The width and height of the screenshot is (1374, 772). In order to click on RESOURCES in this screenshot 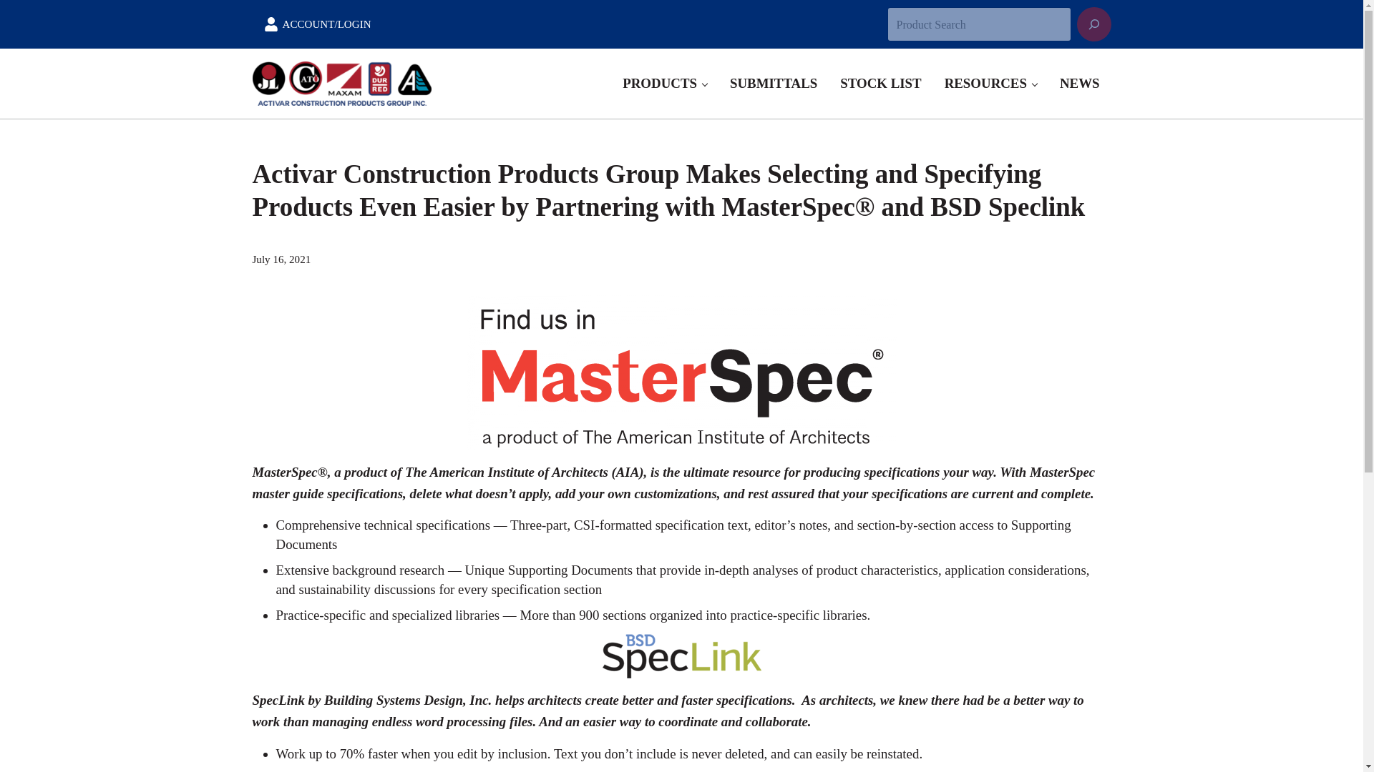, I will do `click(990, 83)`.